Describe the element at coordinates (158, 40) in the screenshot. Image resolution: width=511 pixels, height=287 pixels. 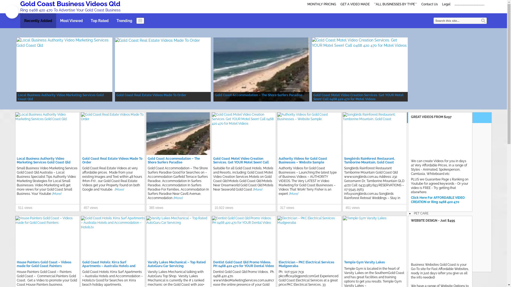
I see `Gold Coast Real Estate Videos Made To Order` at that location.